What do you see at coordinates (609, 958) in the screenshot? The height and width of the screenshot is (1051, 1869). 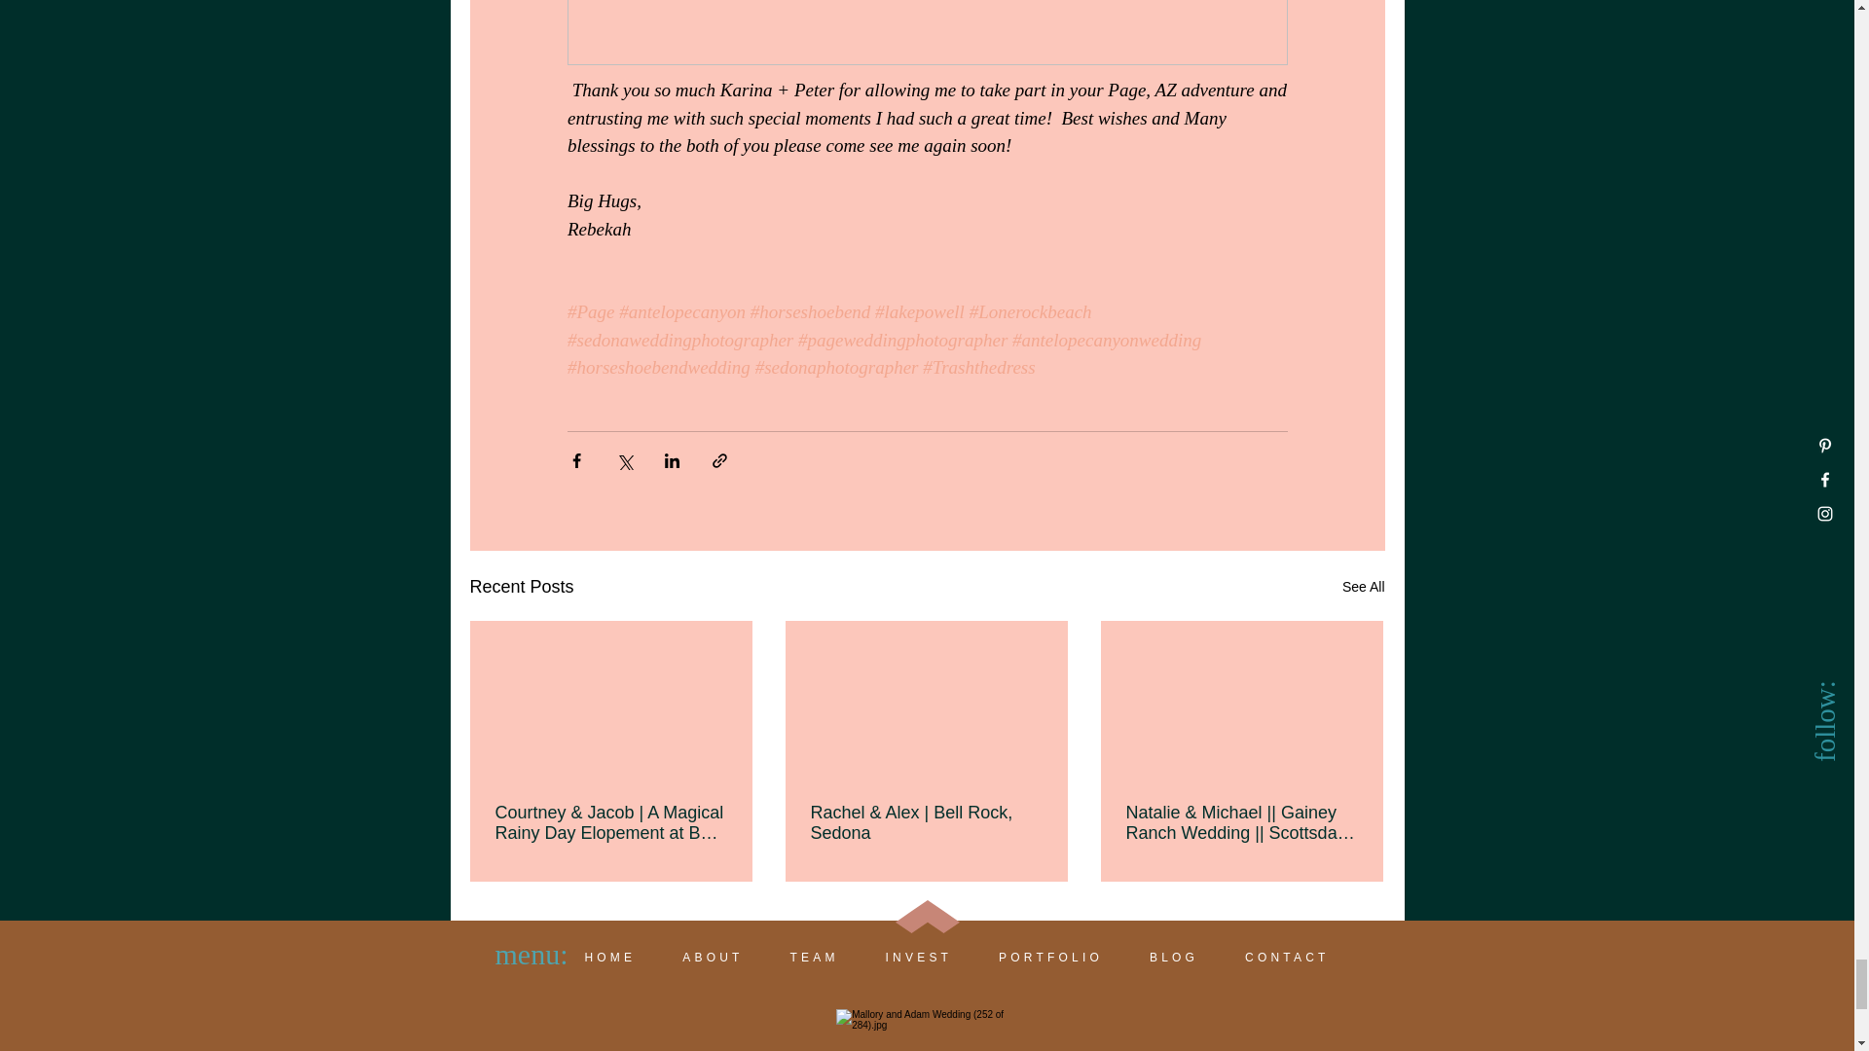 I see `HOME` at bounding box center [609, 958].